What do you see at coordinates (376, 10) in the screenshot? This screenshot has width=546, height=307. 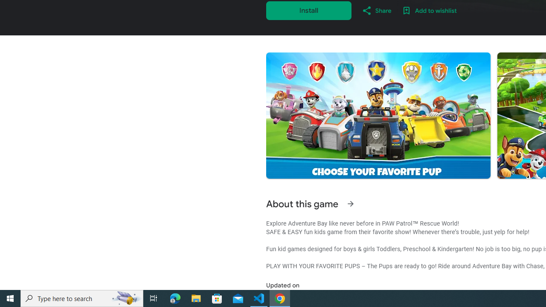 I see `Share` at bounding box center [376, 10].